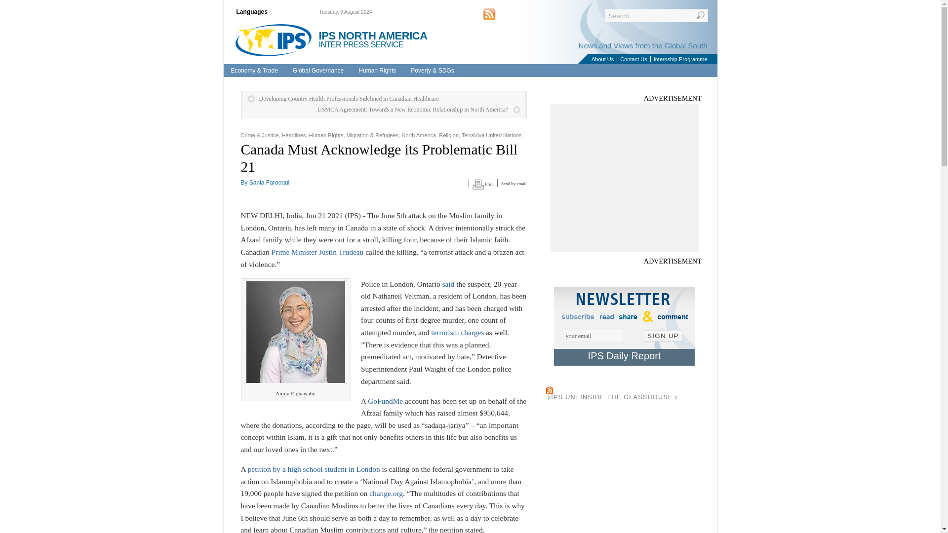 This screenshot has height=533, width=948. Describe the element at coordinates (361, 44) in the screenshot. I see `INTER PRESS SERVICE` at that location.